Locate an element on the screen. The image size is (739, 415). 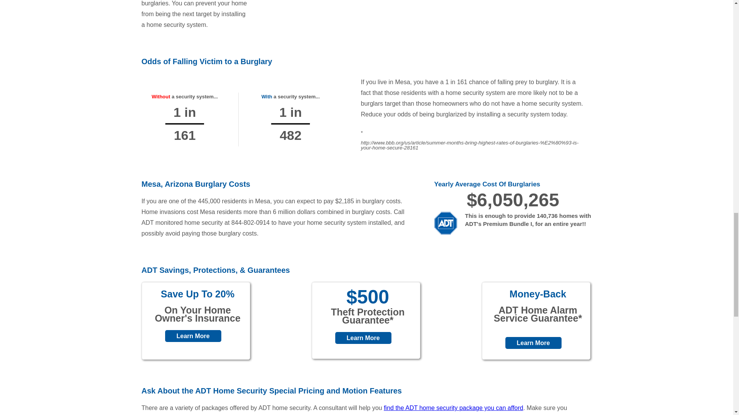
Learn More is located at coordinates (363, 338).